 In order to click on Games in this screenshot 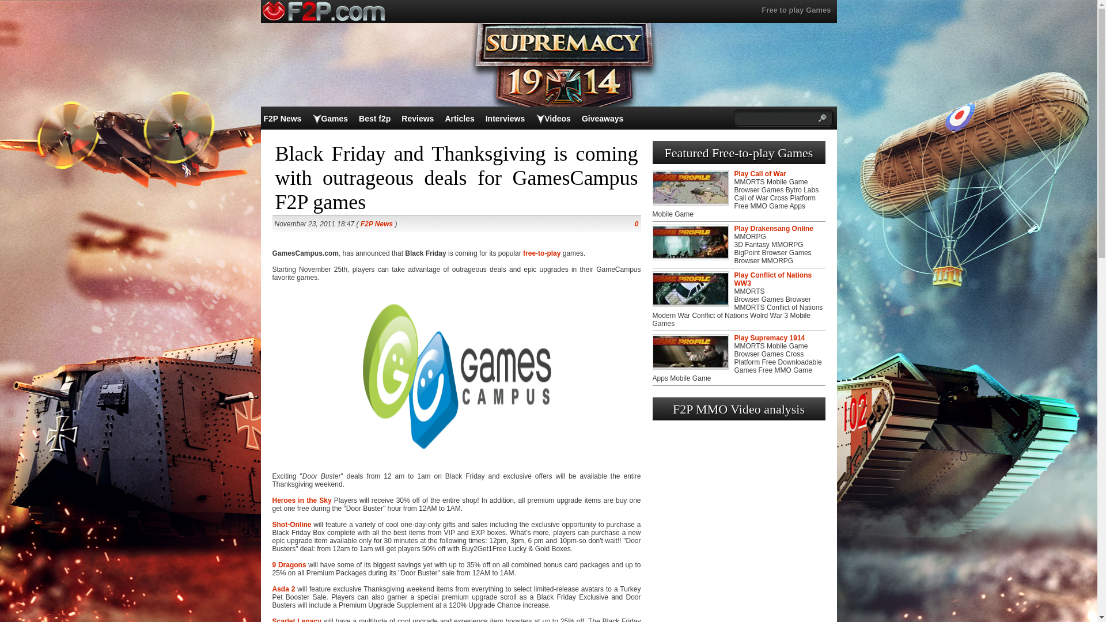, I will do `click(334, 118)`.